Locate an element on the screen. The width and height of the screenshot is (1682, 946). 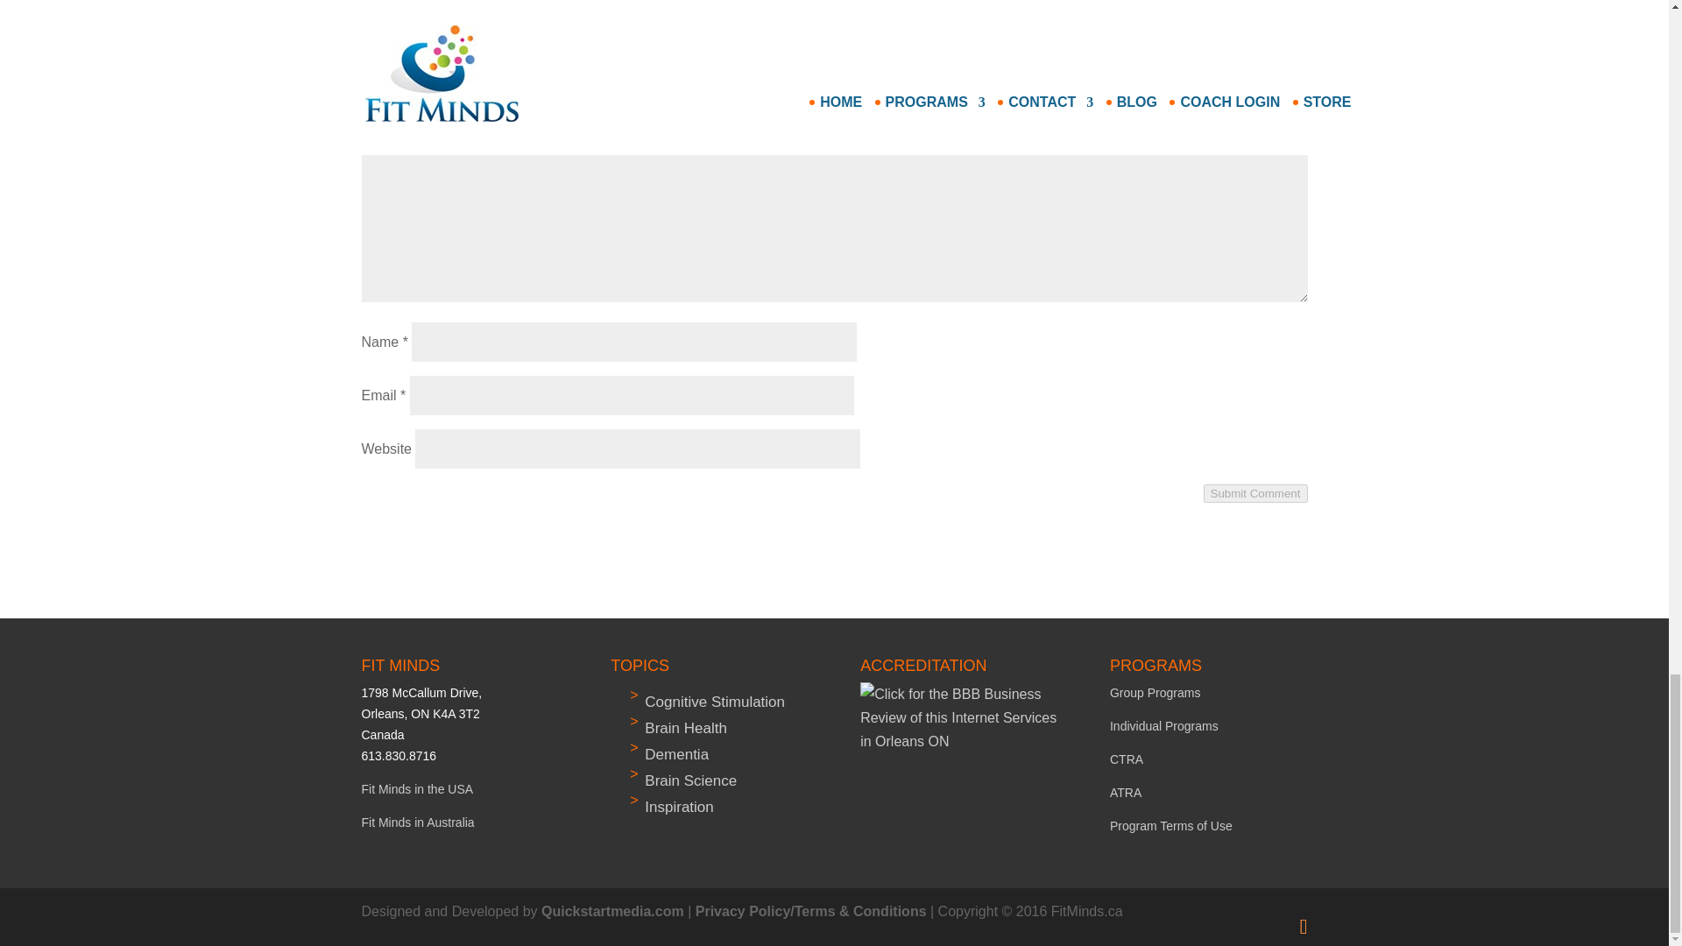
CTRA is located at coordinates (1127, 759).